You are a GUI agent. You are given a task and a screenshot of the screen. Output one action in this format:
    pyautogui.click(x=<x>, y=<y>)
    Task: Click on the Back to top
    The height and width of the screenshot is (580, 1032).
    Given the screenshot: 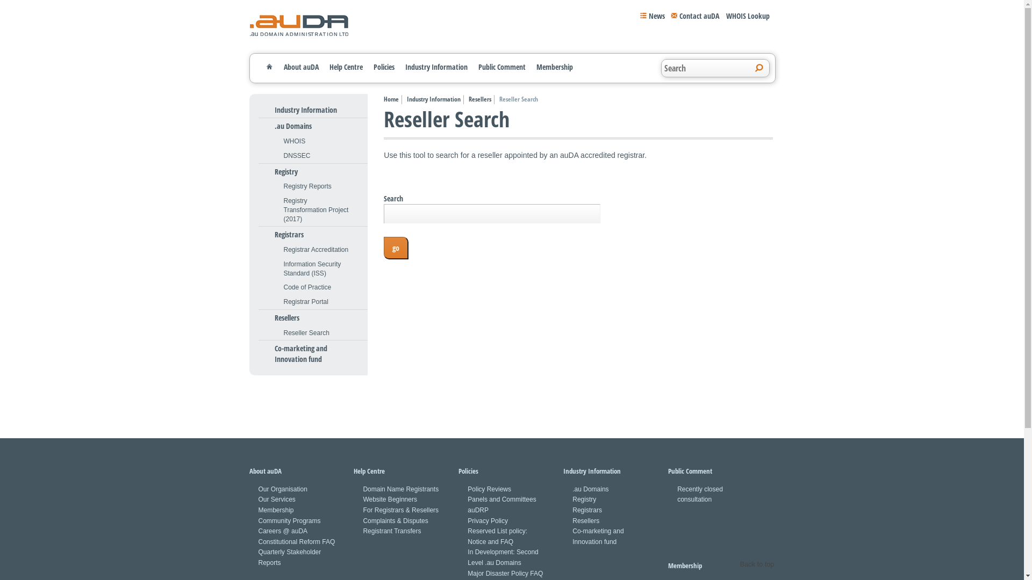 What is the action you would take?
    pyautogui.click(x=757, y=564)
    